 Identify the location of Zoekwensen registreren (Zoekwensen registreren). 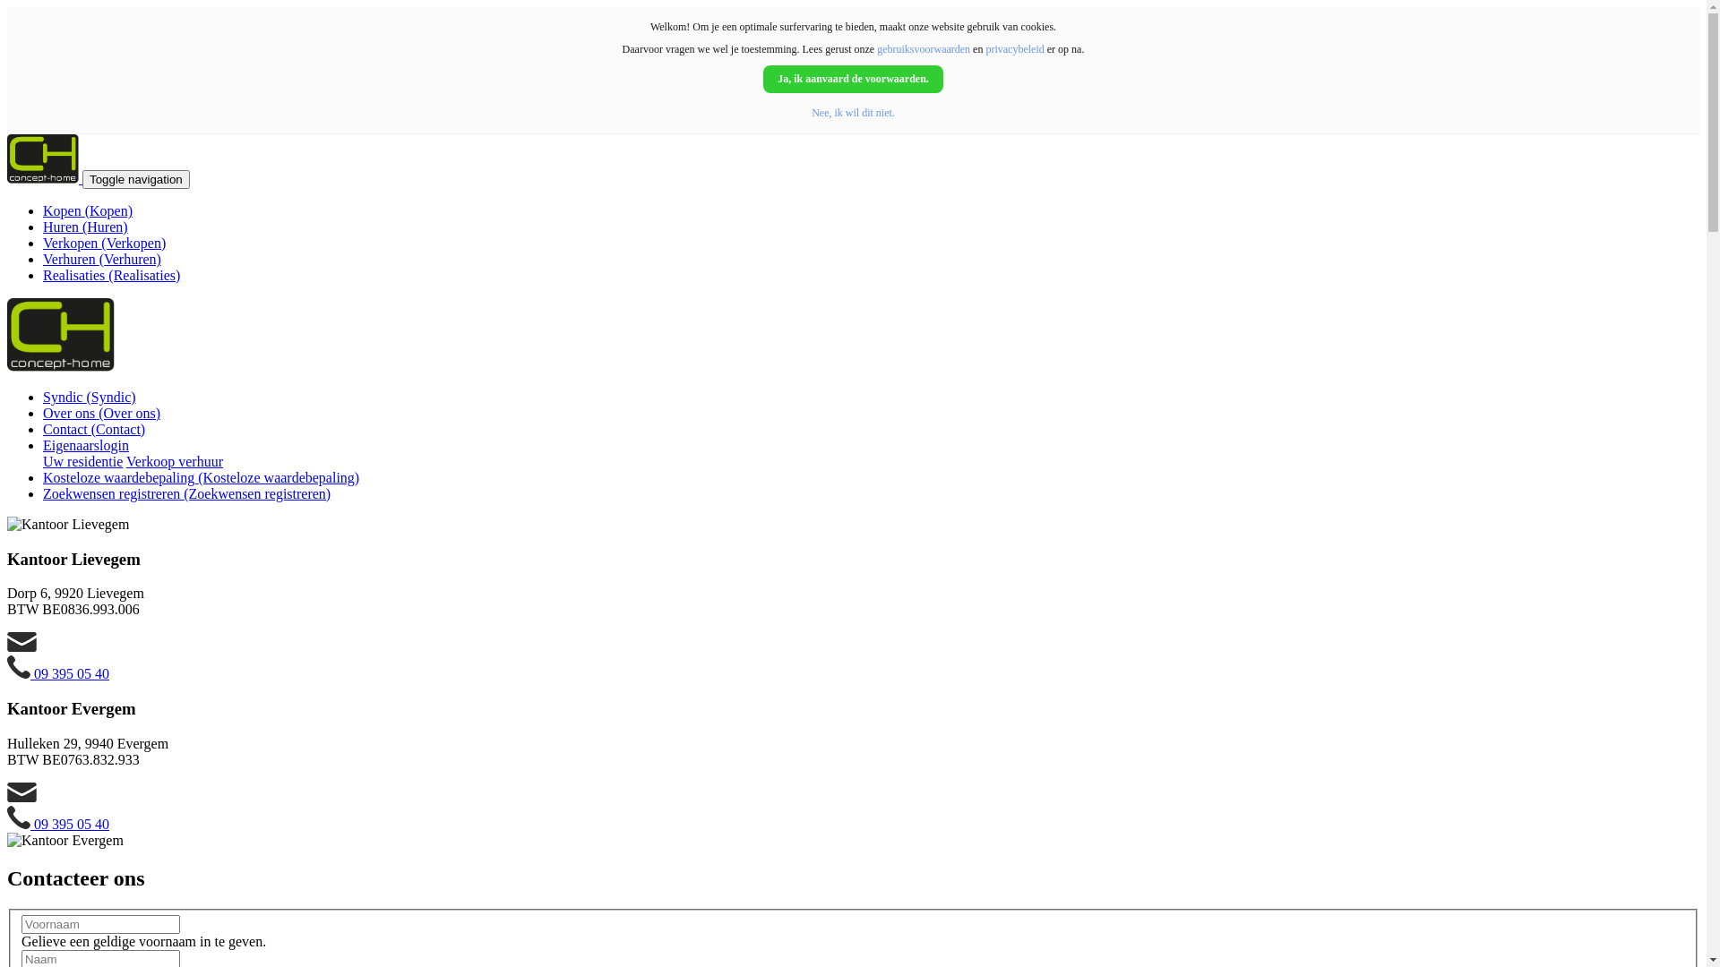
(186, 494).